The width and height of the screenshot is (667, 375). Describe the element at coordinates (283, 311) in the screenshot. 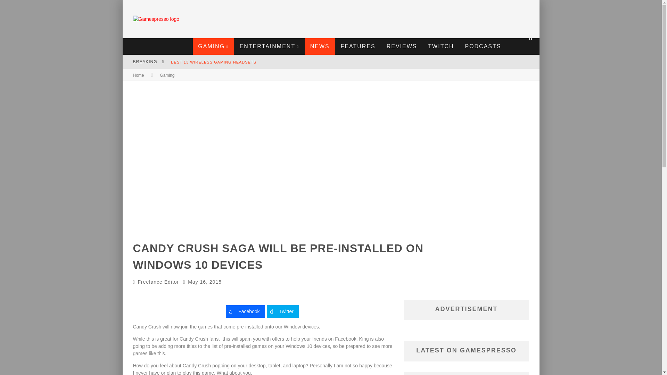

I see `Share on Twitter` at that location.